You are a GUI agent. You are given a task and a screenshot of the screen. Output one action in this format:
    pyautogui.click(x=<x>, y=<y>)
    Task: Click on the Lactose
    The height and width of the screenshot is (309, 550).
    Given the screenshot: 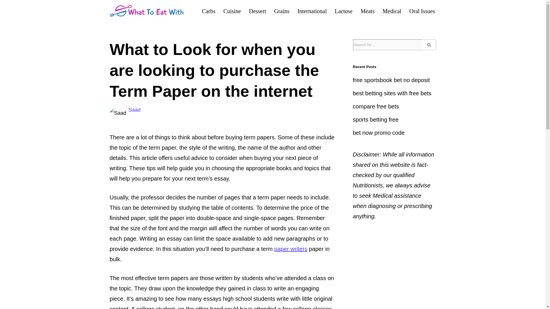 What is the action you would take?
    pyautogui.click(x=343, y=11)
    